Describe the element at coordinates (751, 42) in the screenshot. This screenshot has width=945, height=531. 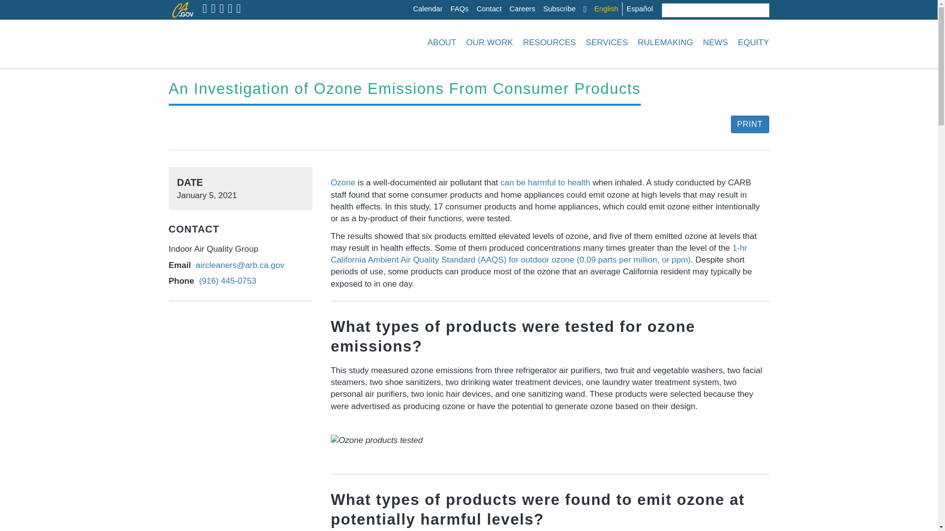
I see `EQUITY` at that location.